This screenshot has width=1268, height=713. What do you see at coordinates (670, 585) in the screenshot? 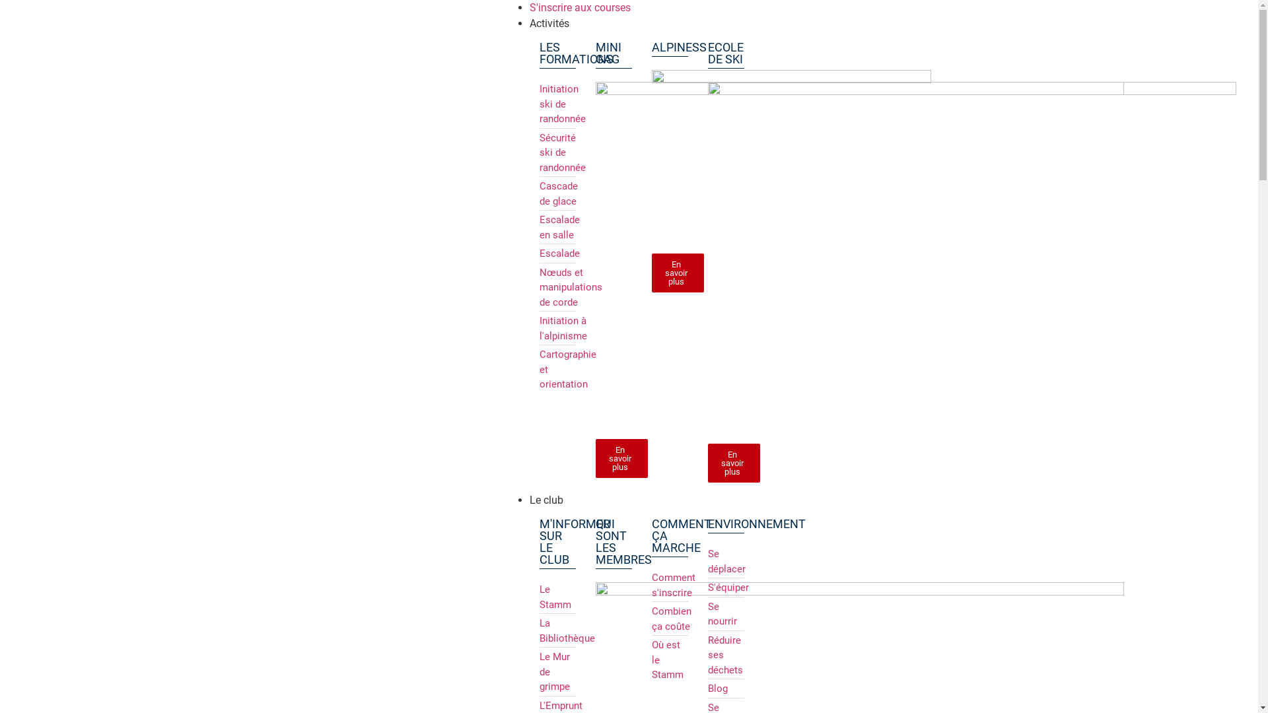
I see `Comment s'inscrire` at bounding box center [670, 585].